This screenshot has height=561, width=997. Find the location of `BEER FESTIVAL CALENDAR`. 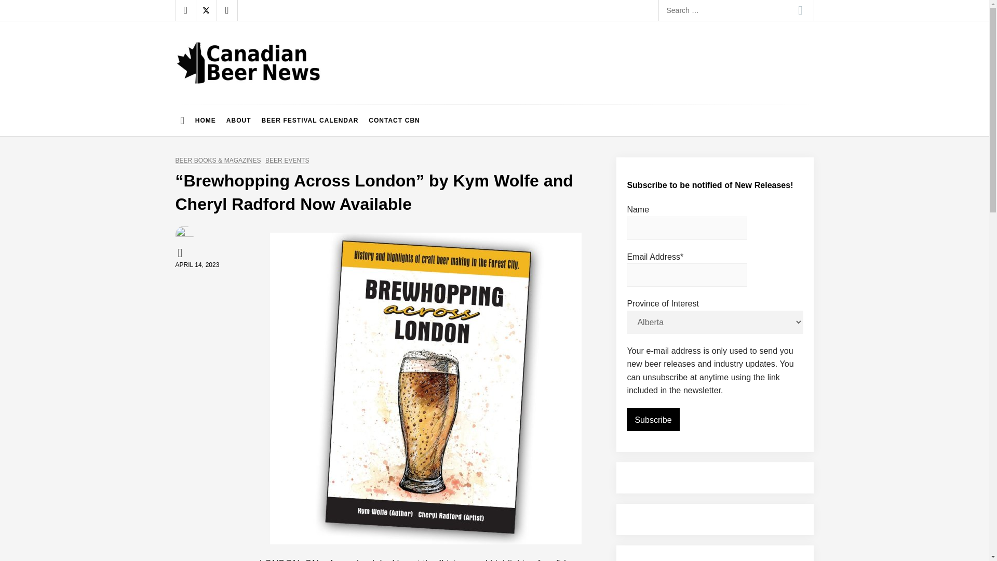

BEER FESTIVAL CALENDAR is located at coordinates (309, 121).